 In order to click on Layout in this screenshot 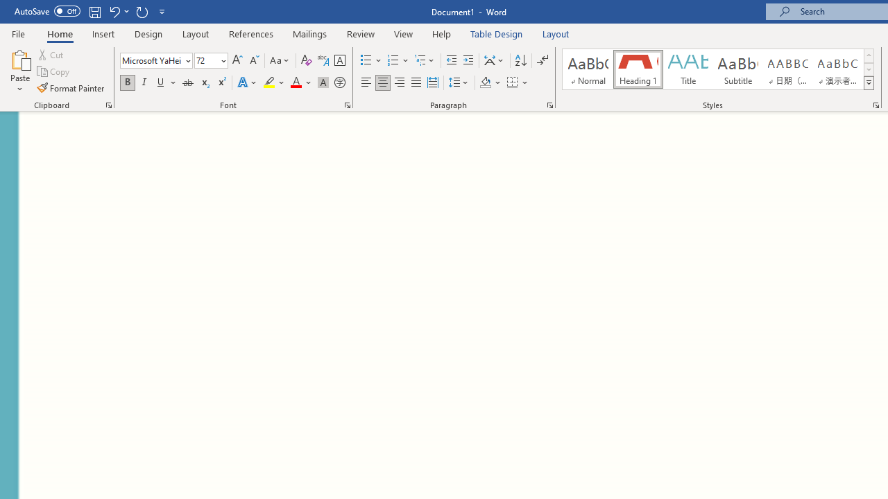, I will do `click(556, 33)`.